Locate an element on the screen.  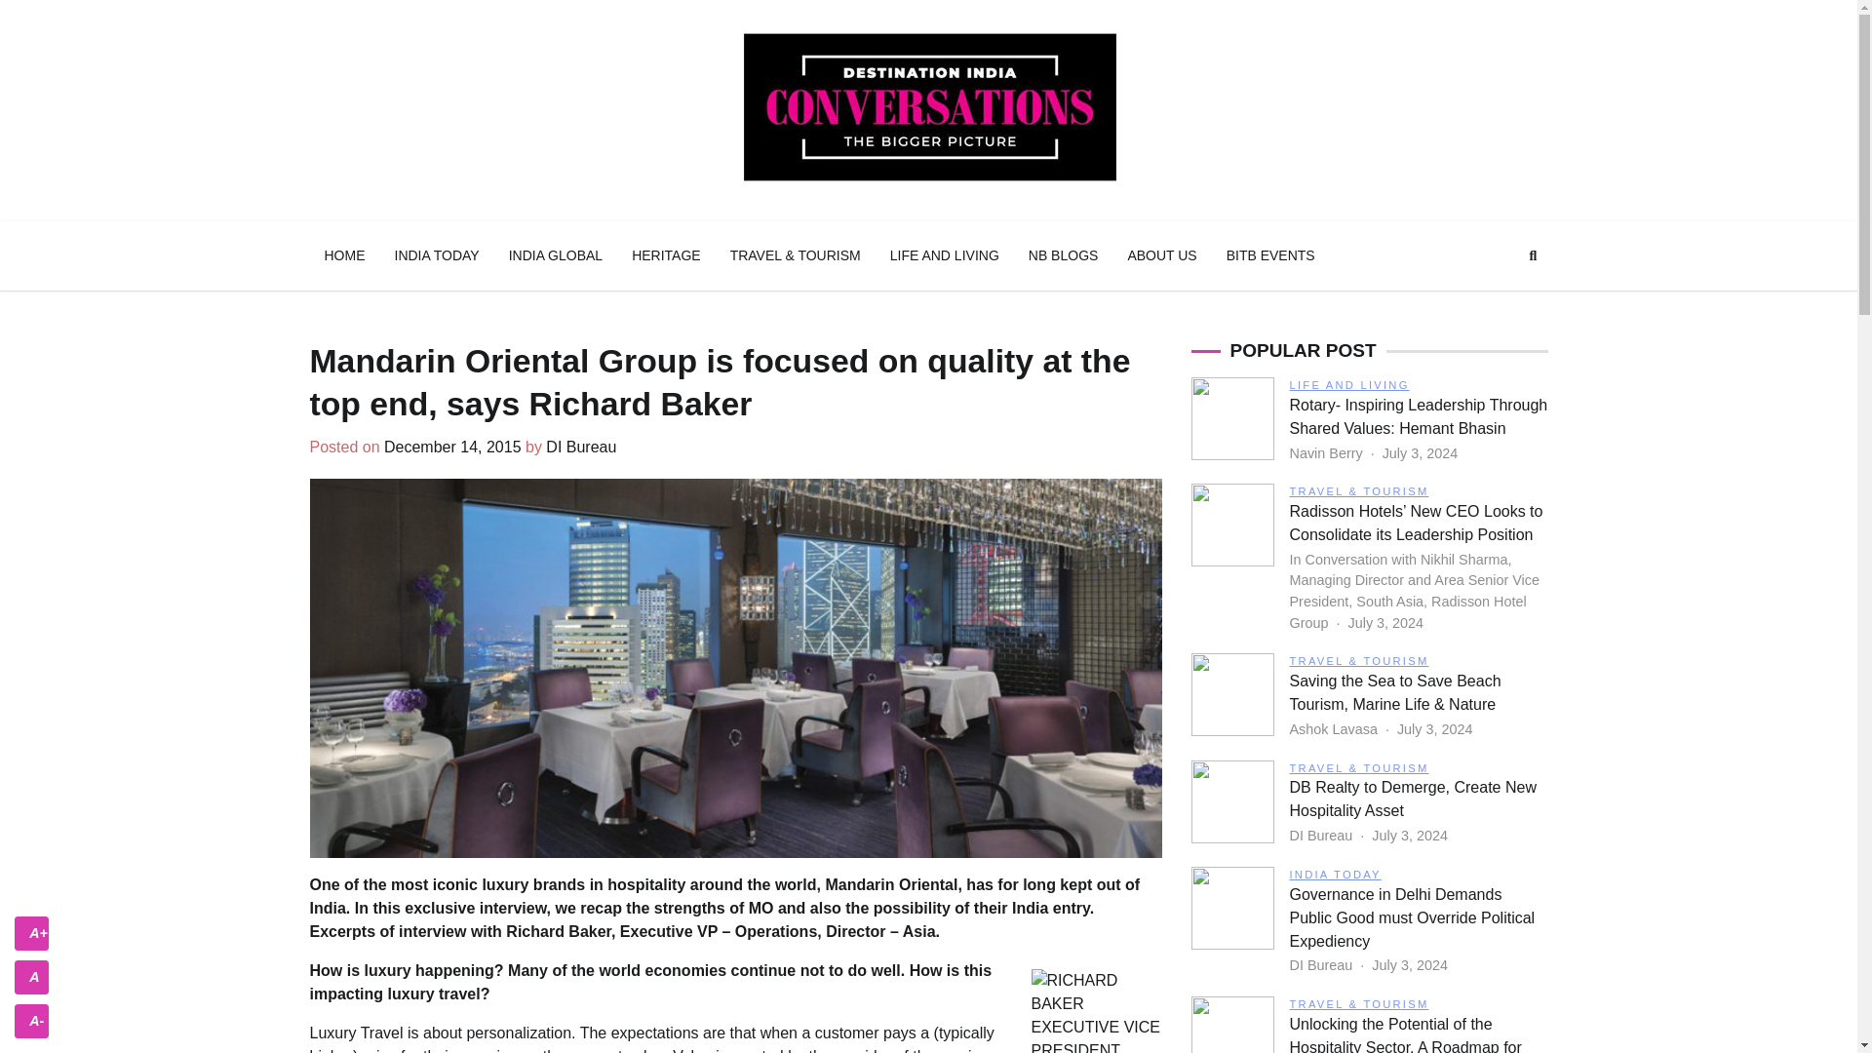
LIFE AND LIVING is located at coordinates (945, 255).